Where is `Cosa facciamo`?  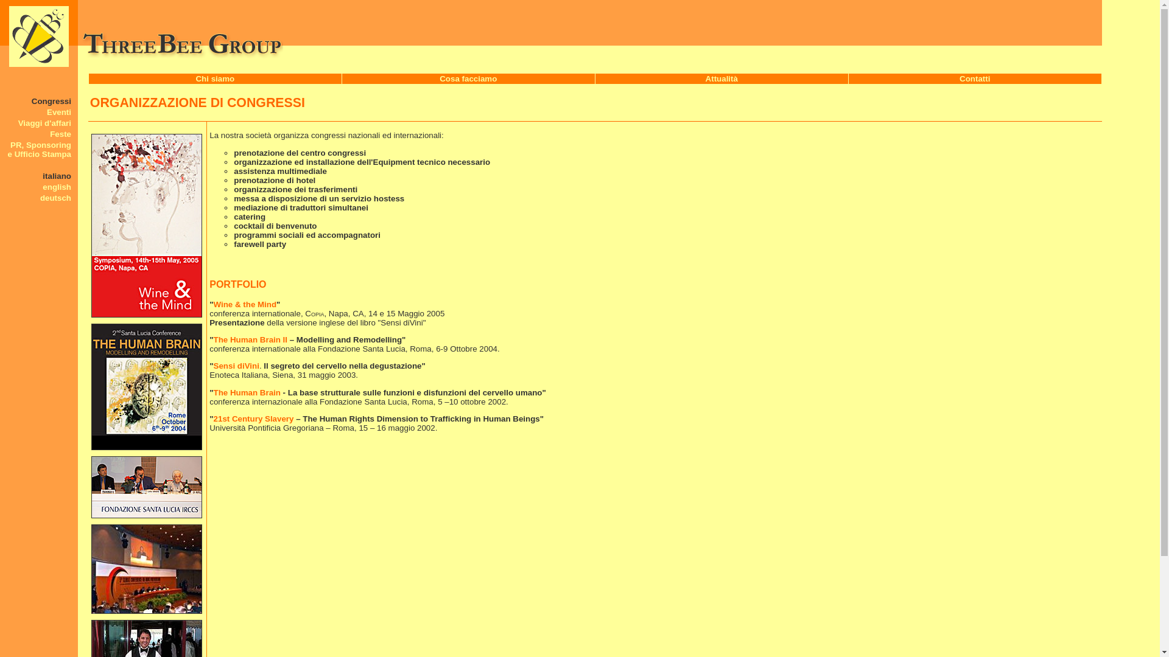
Cosa facciamo is located at coordinates (468, 79).